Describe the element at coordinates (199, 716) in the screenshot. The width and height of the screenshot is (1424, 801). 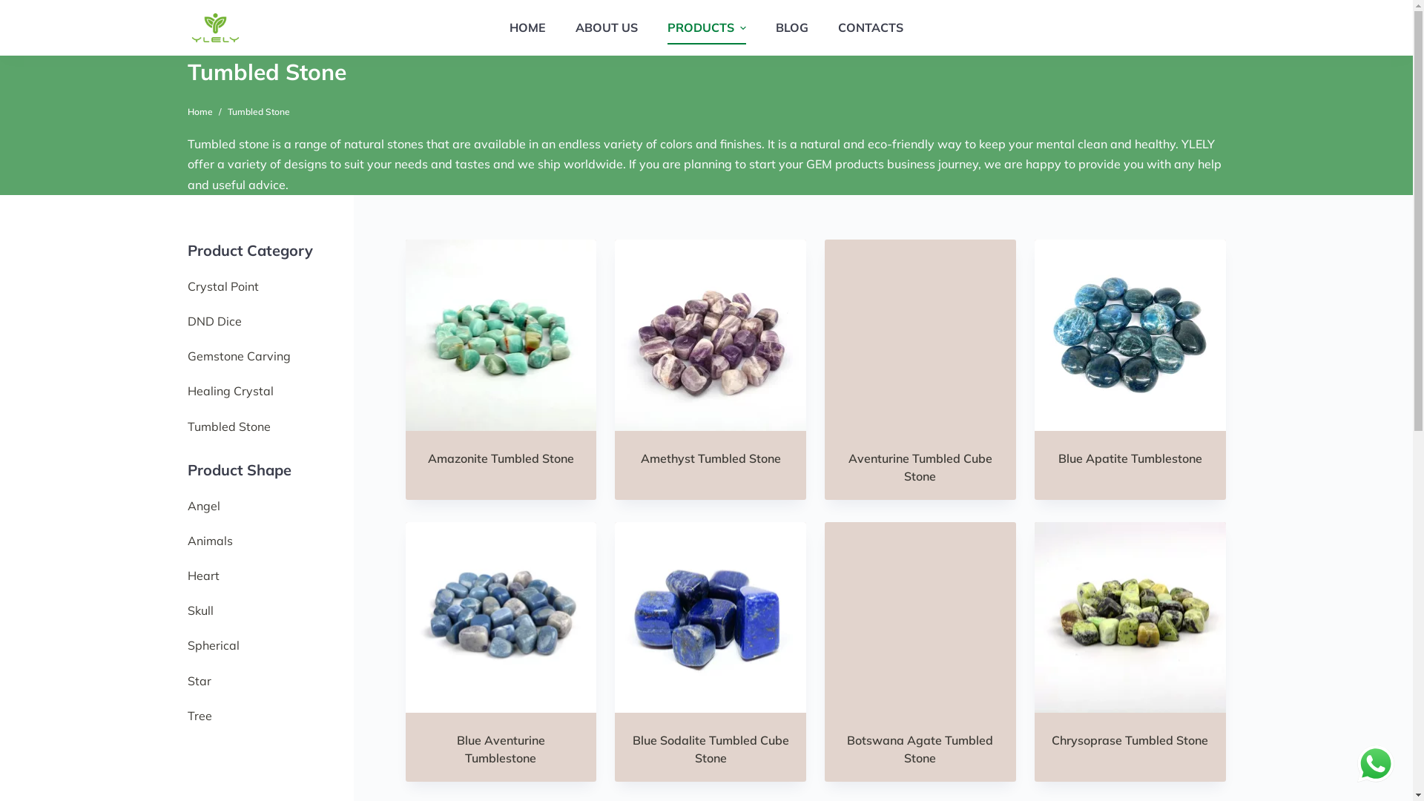
I see `Tree` at that location.